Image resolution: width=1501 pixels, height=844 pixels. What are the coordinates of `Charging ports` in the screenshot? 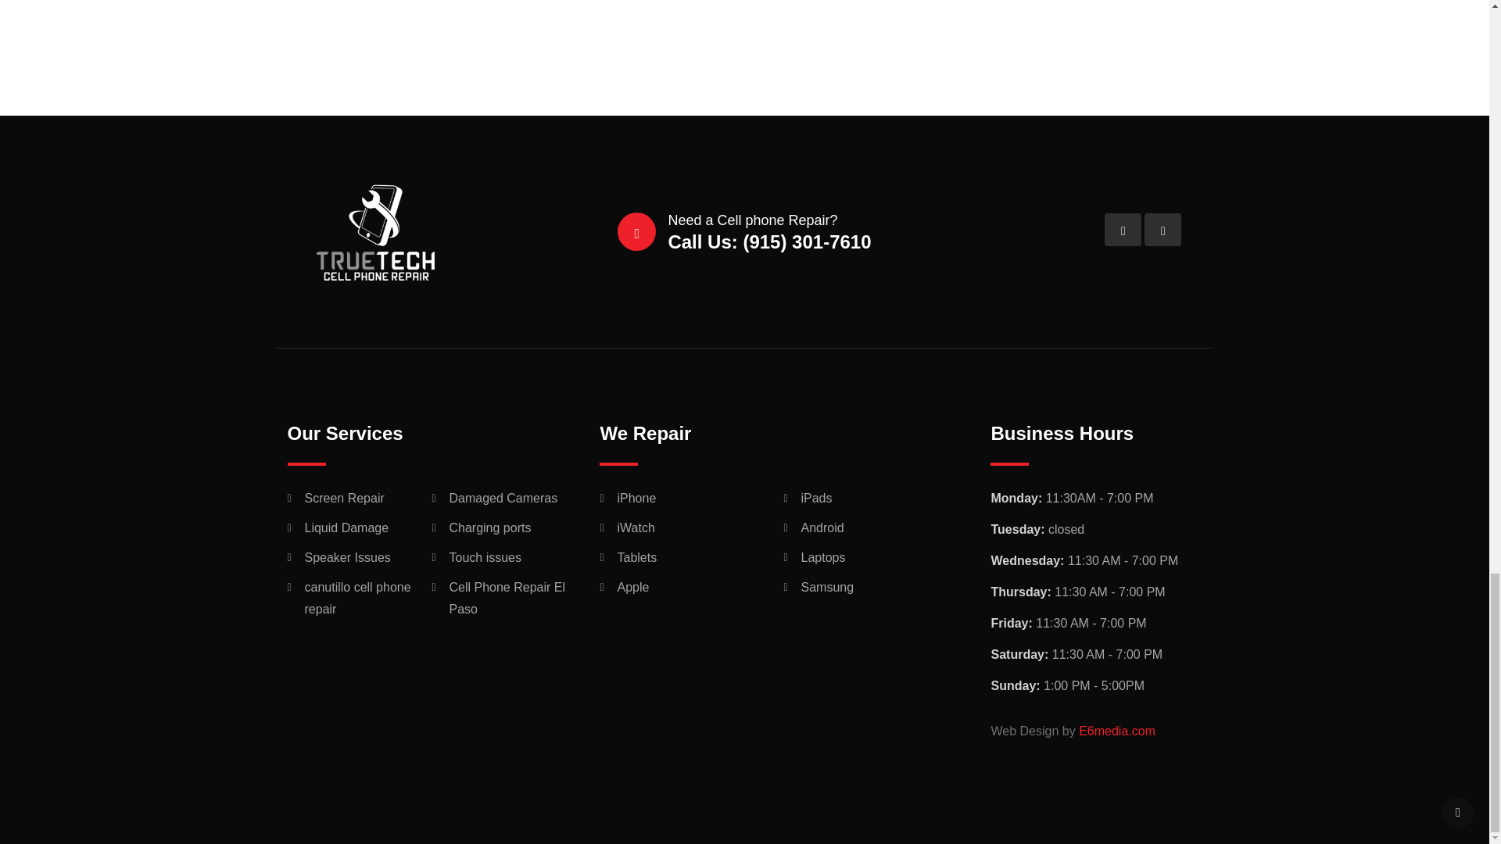 It's located at (489, 528).